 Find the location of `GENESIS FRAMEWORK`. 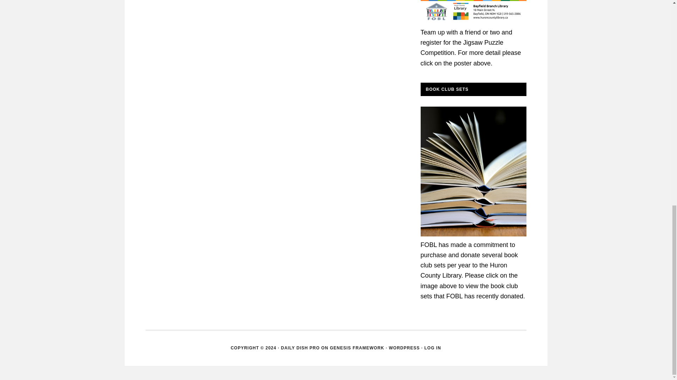

GENESIS FRAMEWORK is located at coordinates (357, 348).